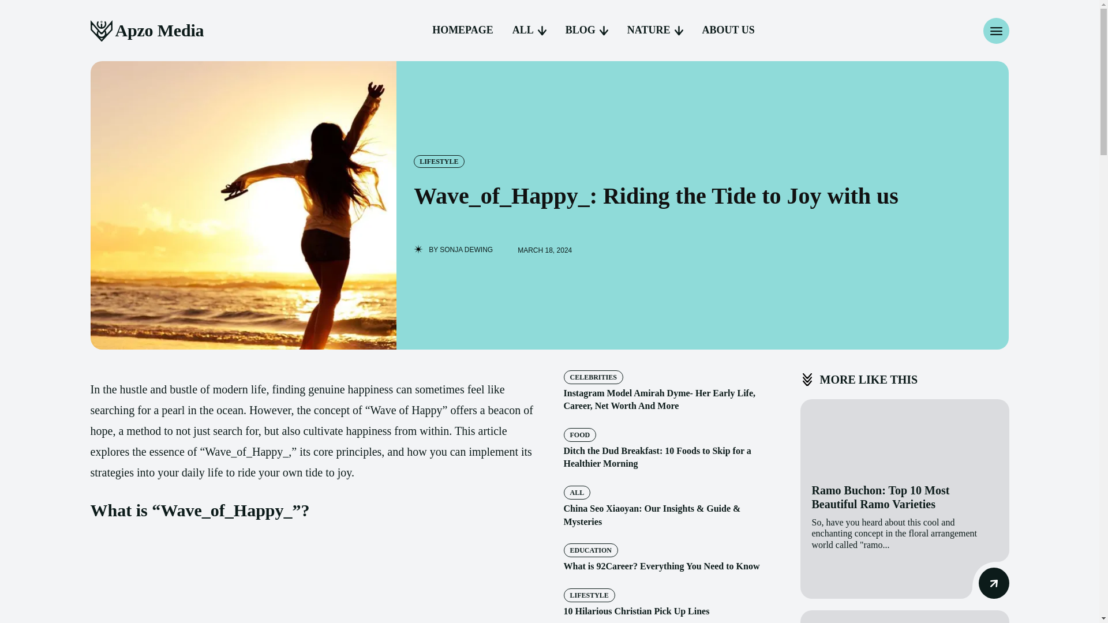 The image size is (1108, 623). I want to click on Apzo Media, so click(147, 31).